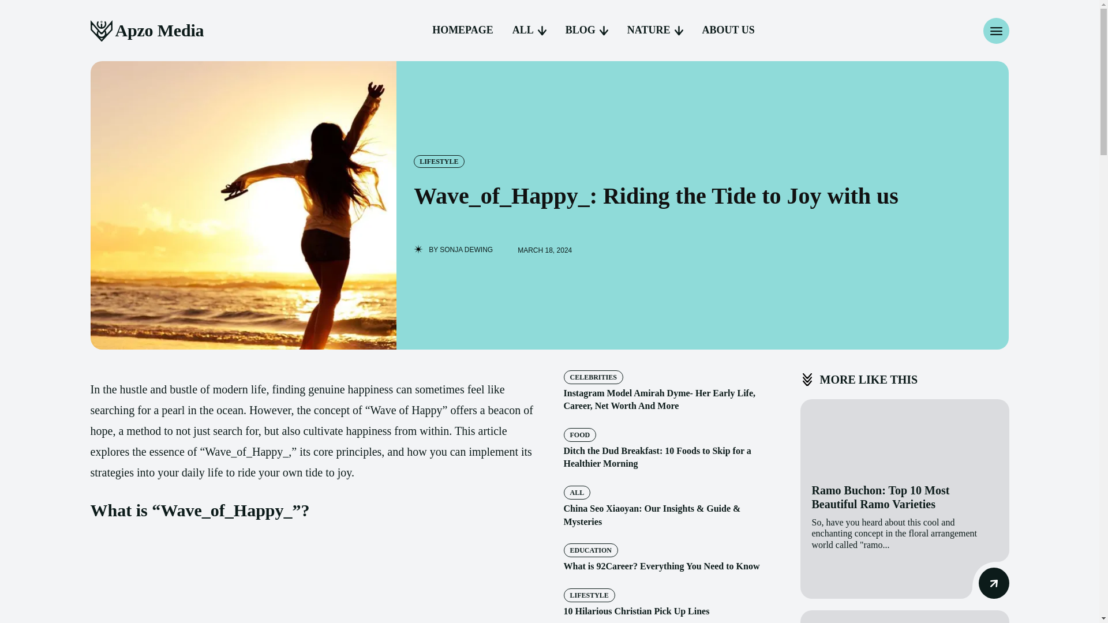 The image size is (1108, 623). I want to click on Apzo Media, so click(147, 31).